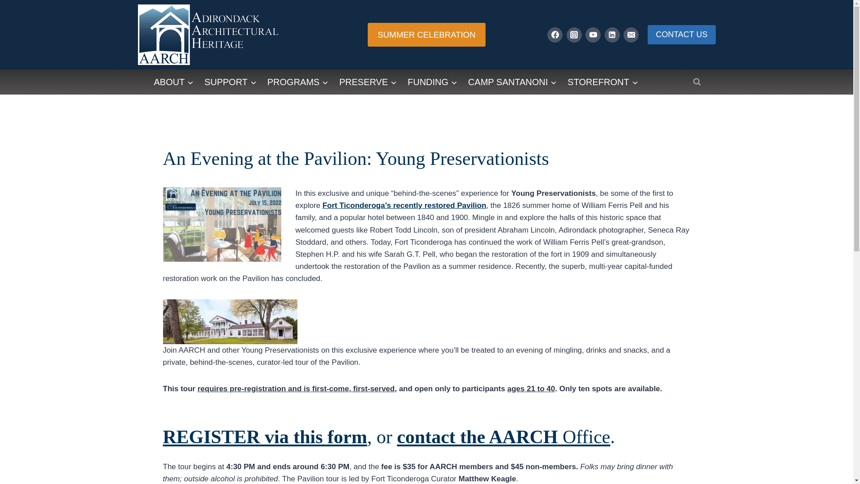 This screenshot has width=860, height=484. Describe the element at coordinates (298, 82) in the screenshot. I see `PROGRAMS` at that location.